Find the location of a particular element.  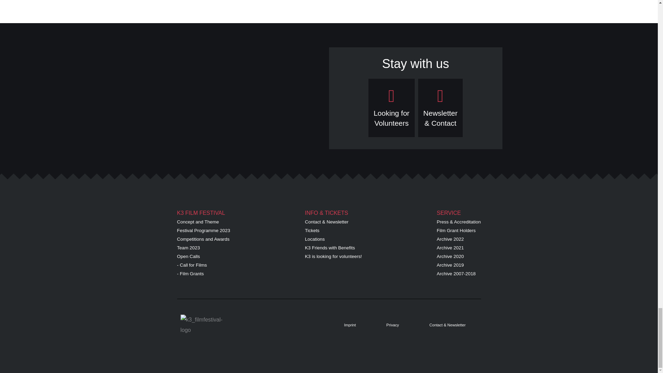

Concept and Theme is located at coordinates (189, 247).